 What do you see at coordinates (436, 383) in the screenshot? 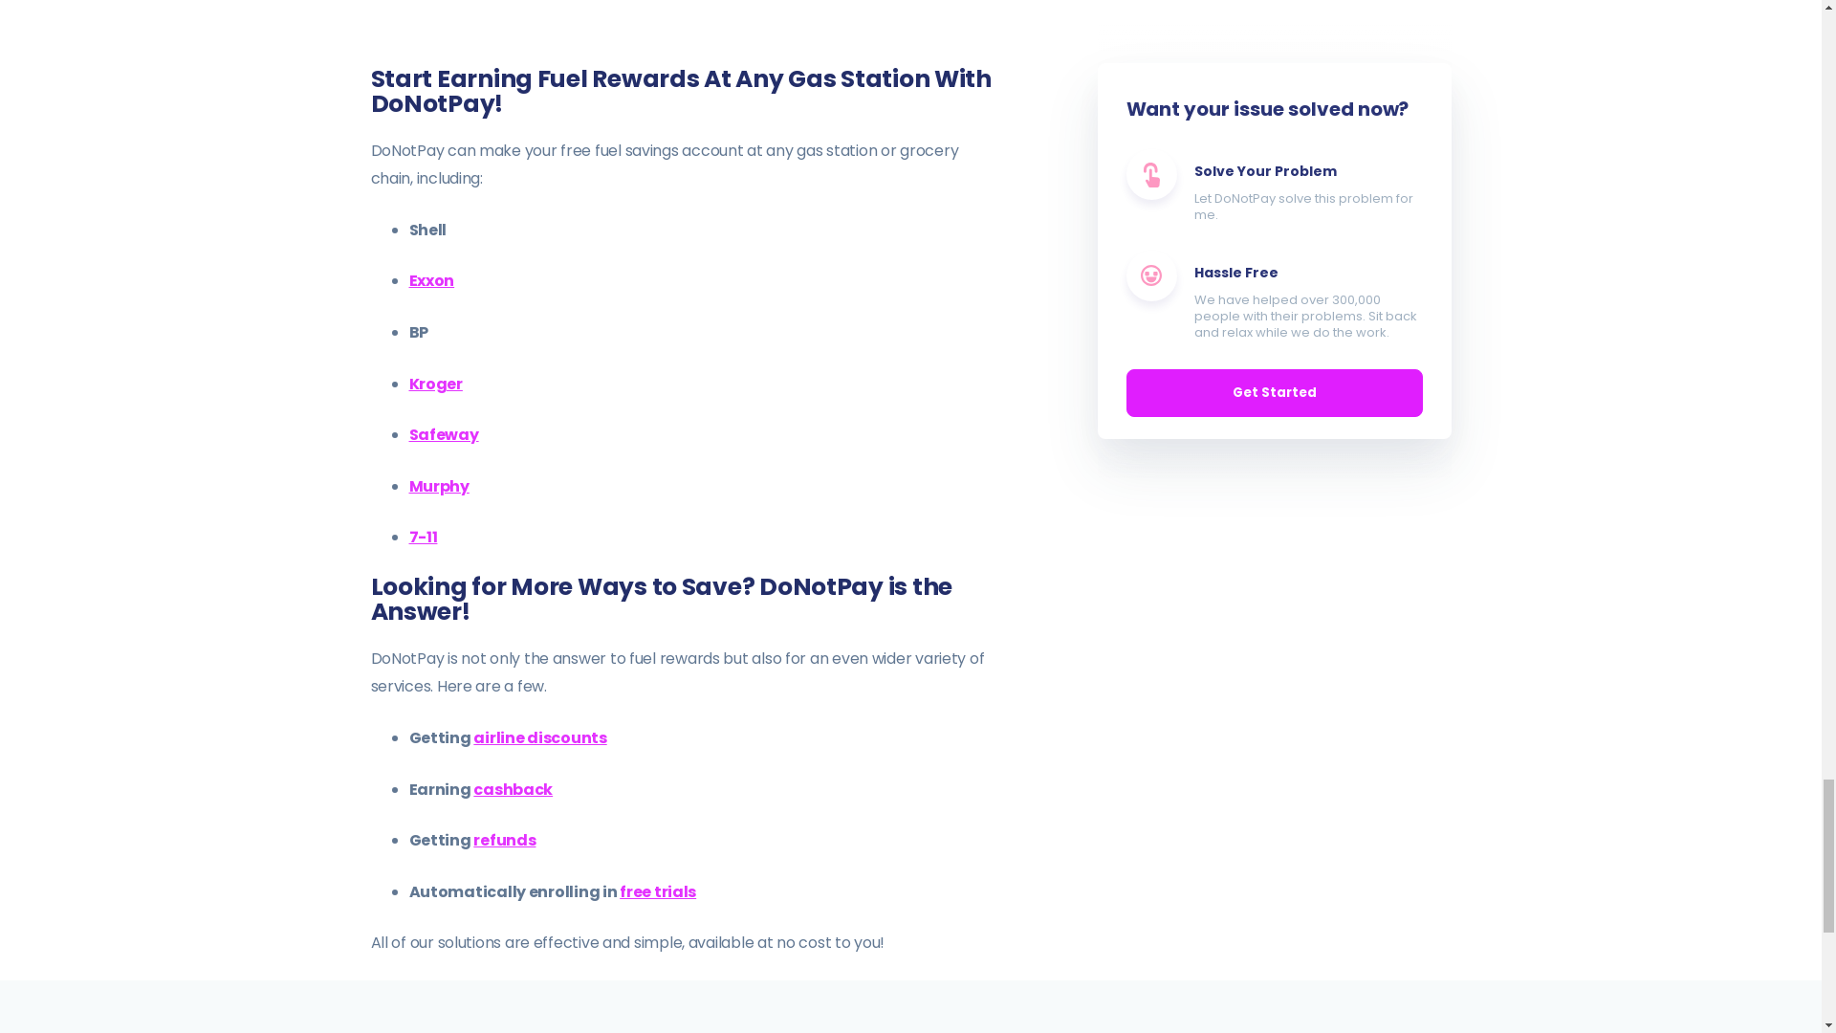
I see `Kroger` at bounding box center [436, 383].